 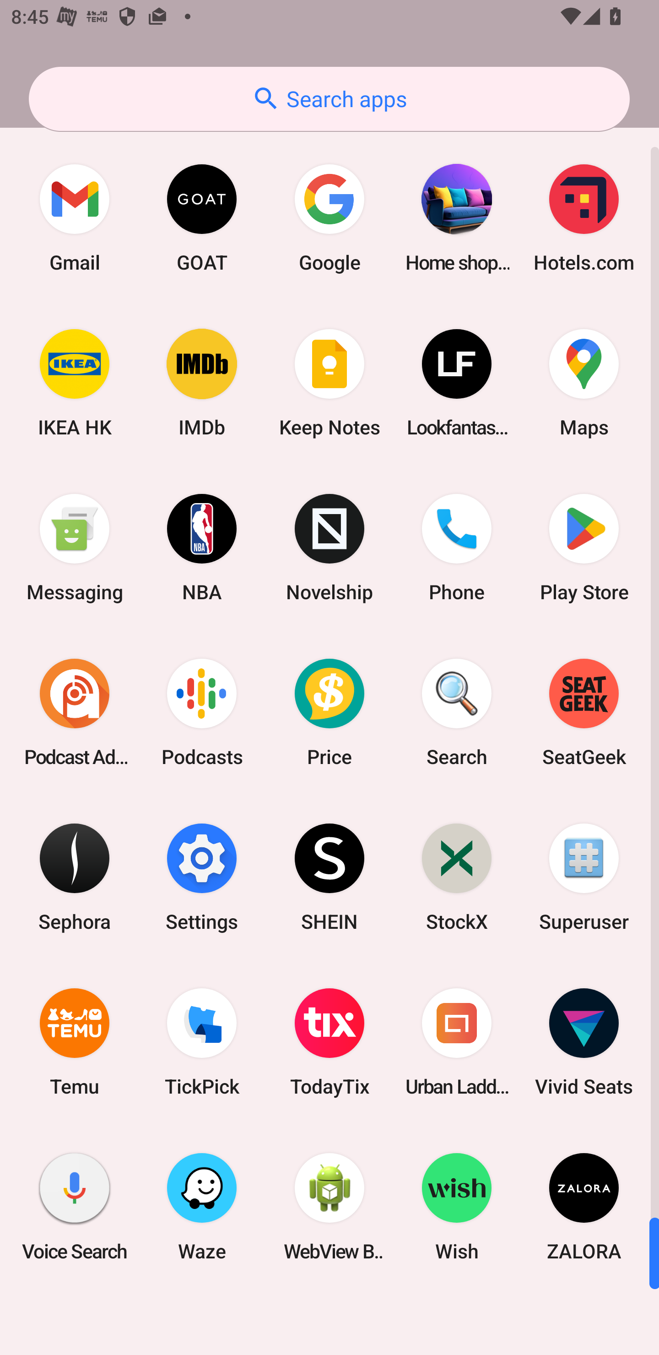 I want to click on Maps, so click(x=584, y=383).